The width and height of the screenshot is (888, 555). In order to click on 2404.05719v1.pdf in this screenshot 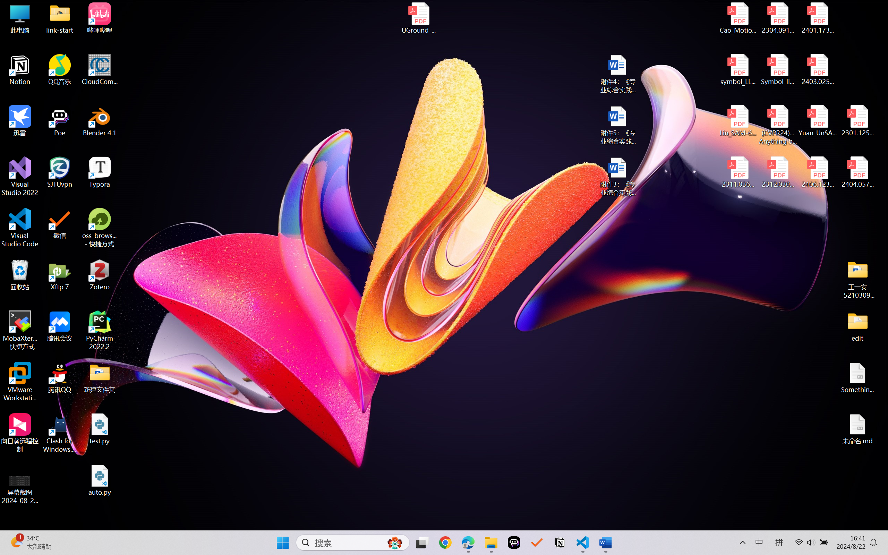, I will do `click(857, 172)`.